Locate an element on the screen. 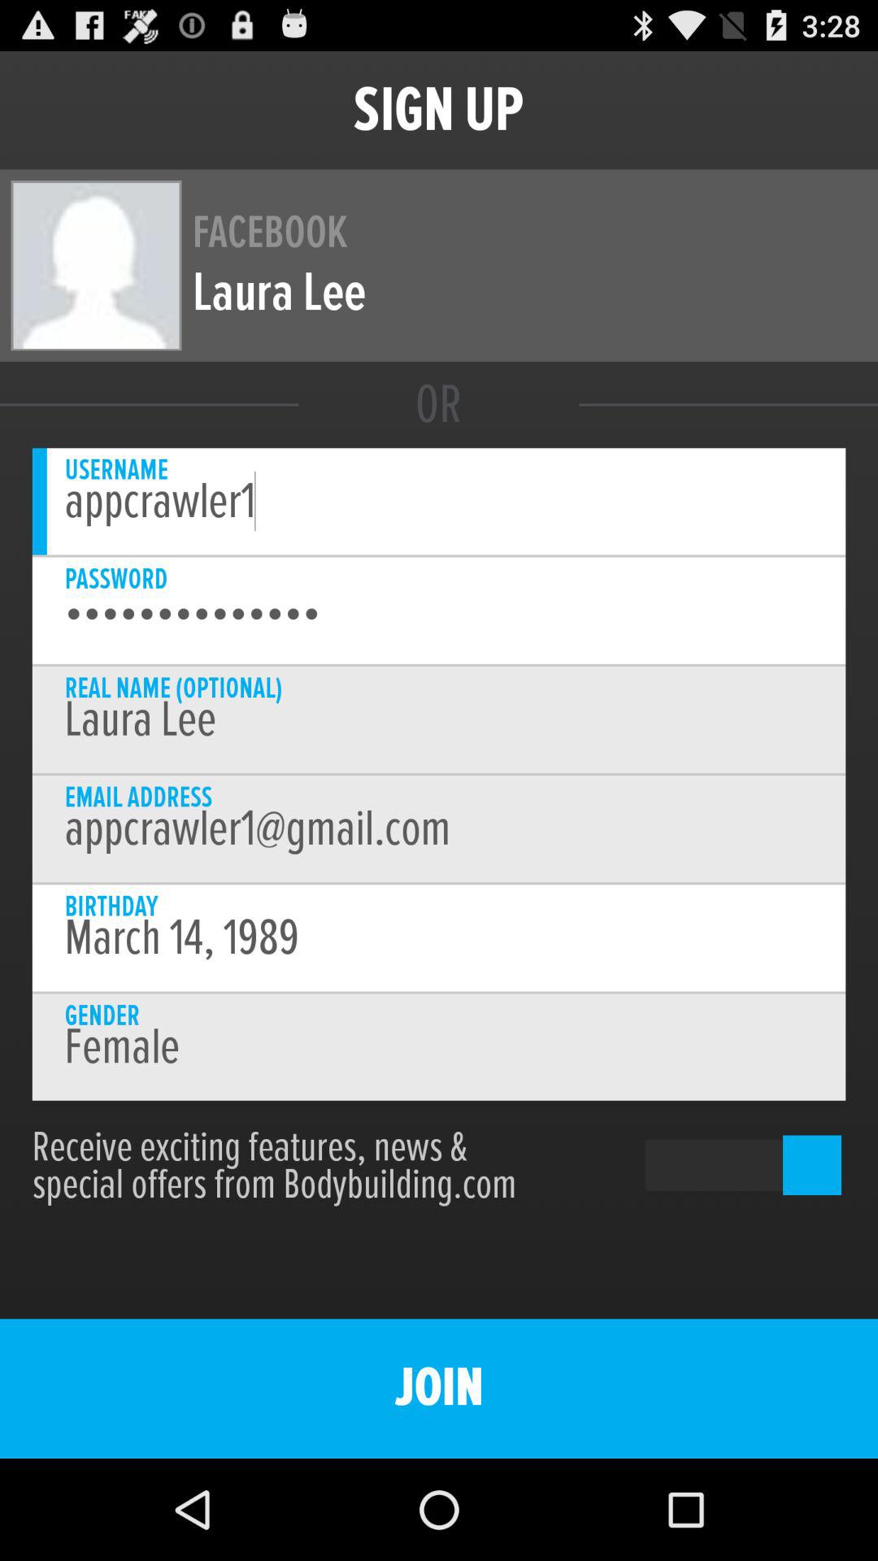  click on the button which is above the join button is located at coordinates (717, 1166).